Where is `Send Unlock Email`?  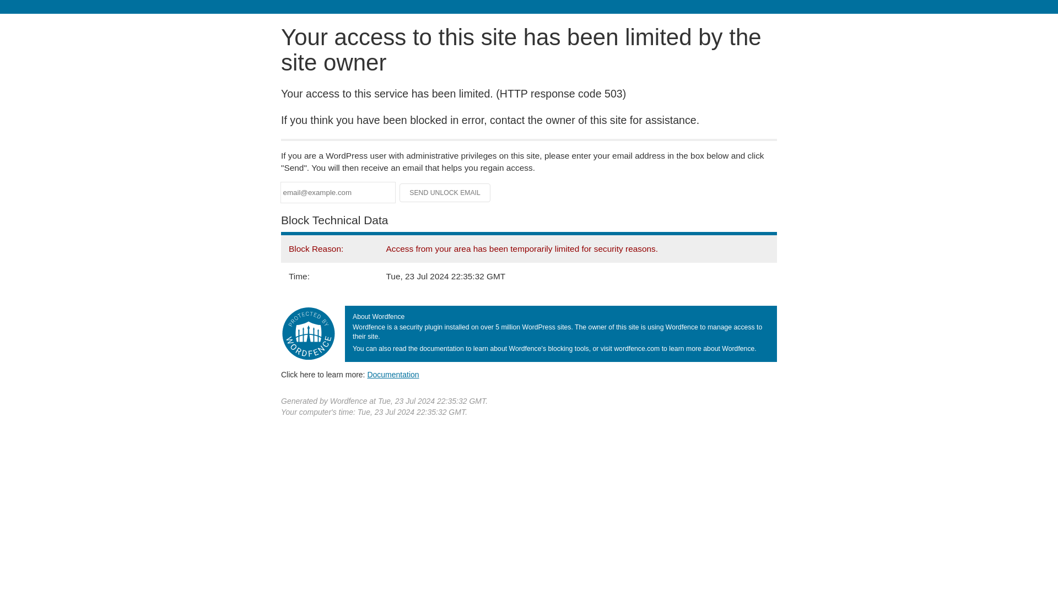
Send Unlock Email is located at coordinates (445, 193).